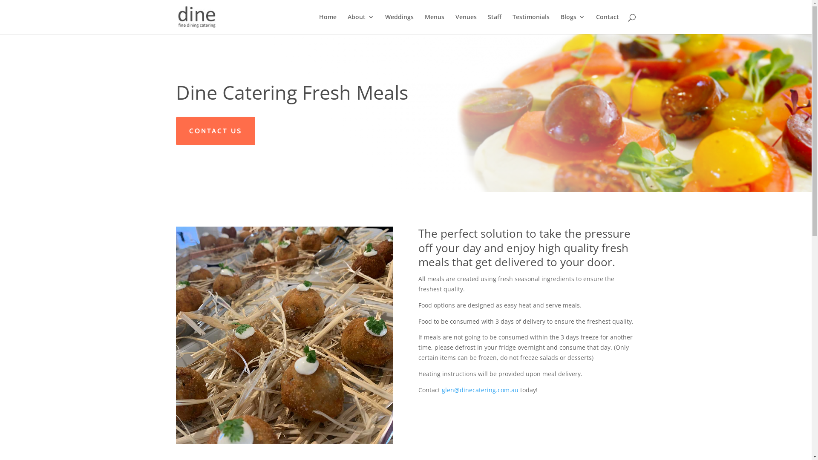 This screenshot has height=460, width=818. I want to click on Menus, so click(434, 24).